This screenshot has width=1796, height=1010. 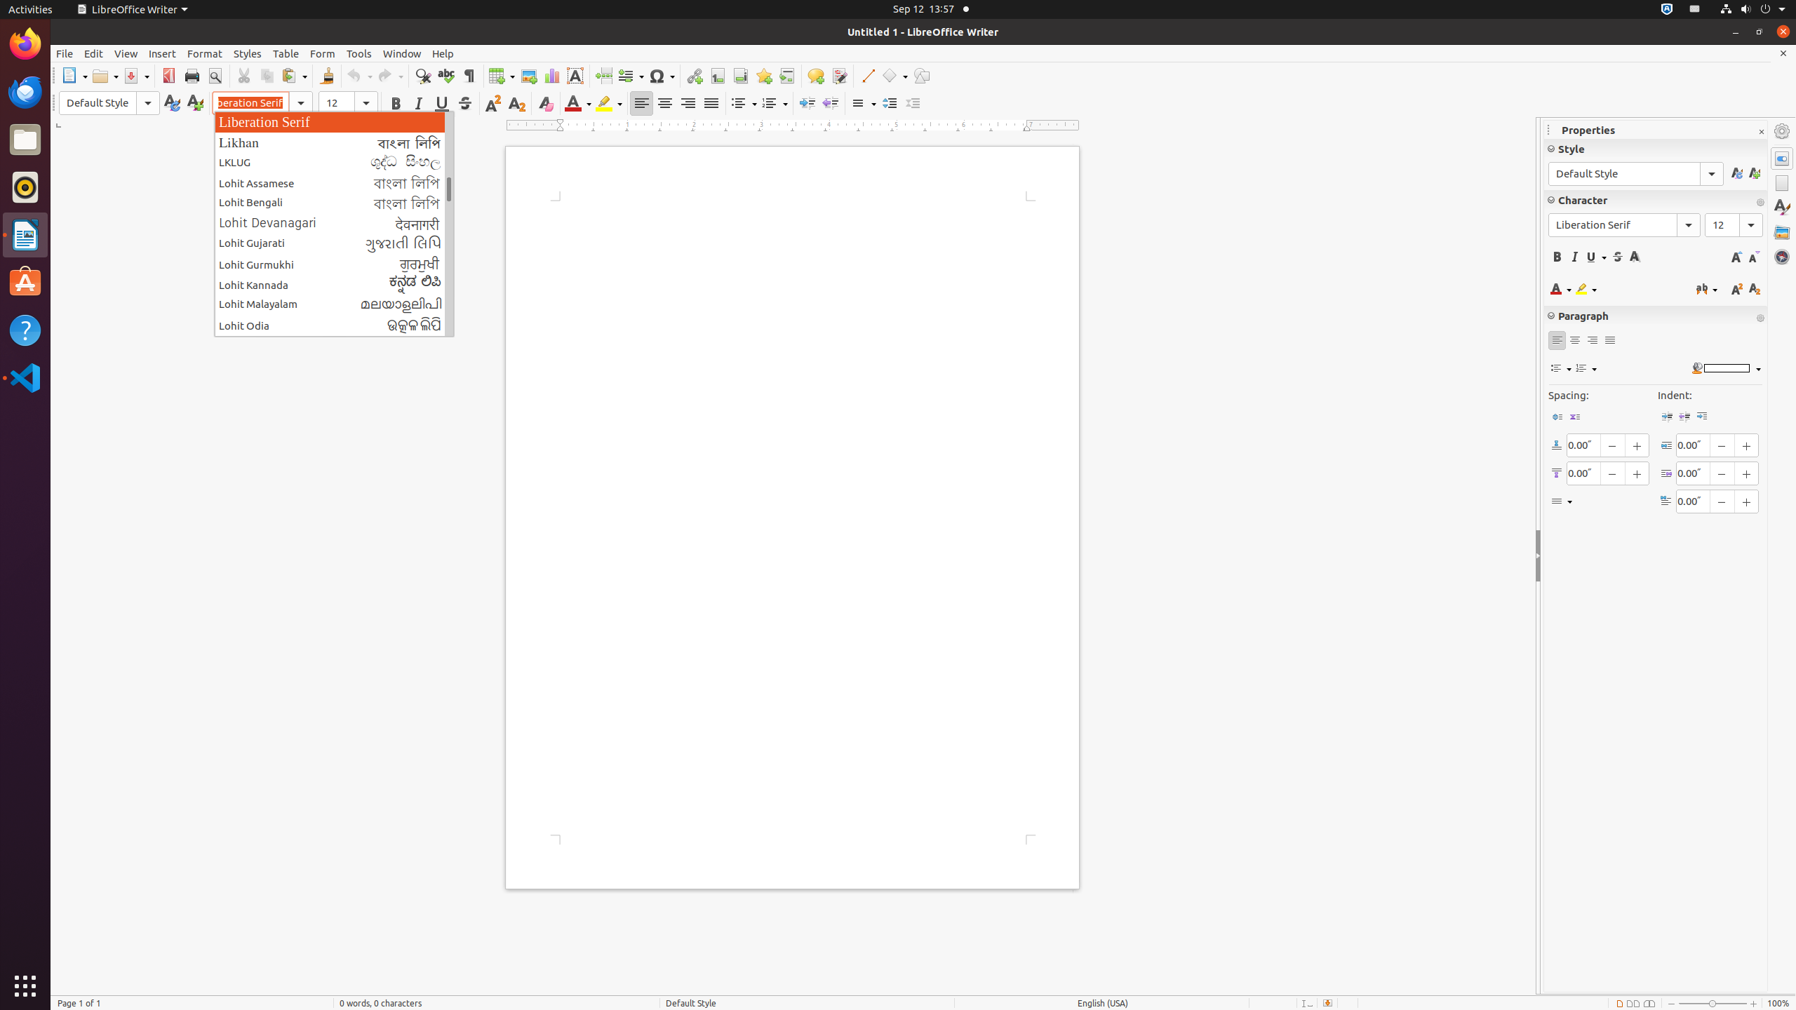 I want to click on Files, so click(x=25, y=140).